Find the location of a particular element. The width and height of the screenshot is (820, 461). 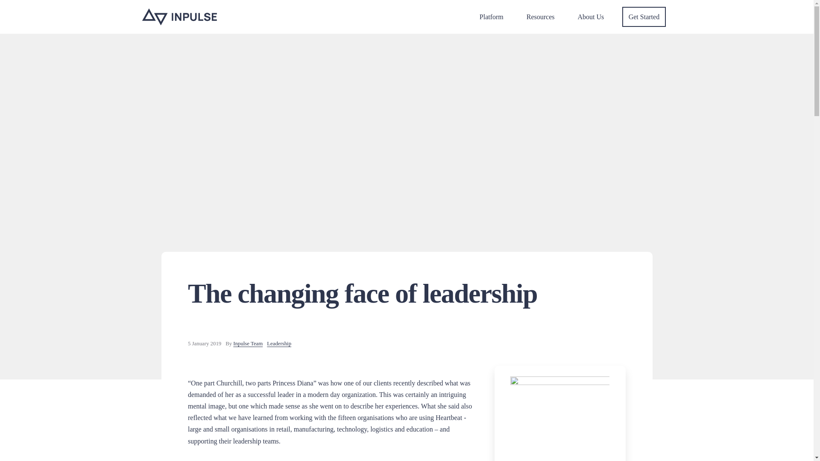

Platform is located at coordinates (491, 17).